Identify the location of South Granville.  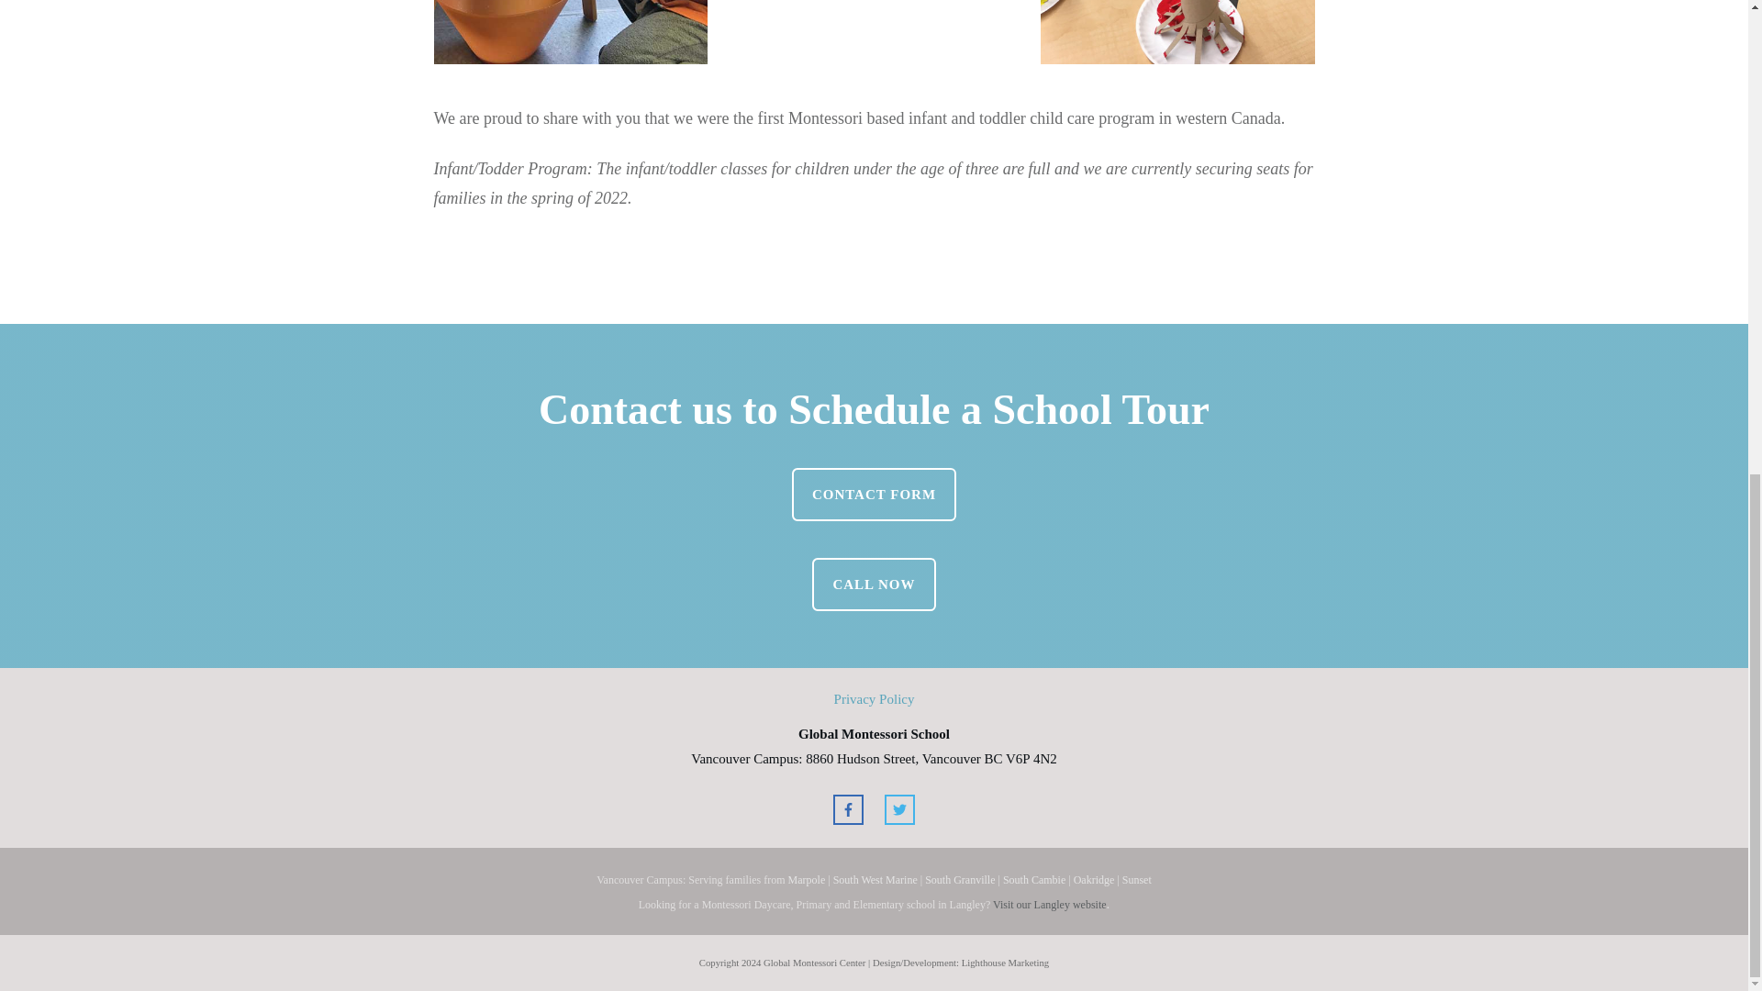
(960, 879).